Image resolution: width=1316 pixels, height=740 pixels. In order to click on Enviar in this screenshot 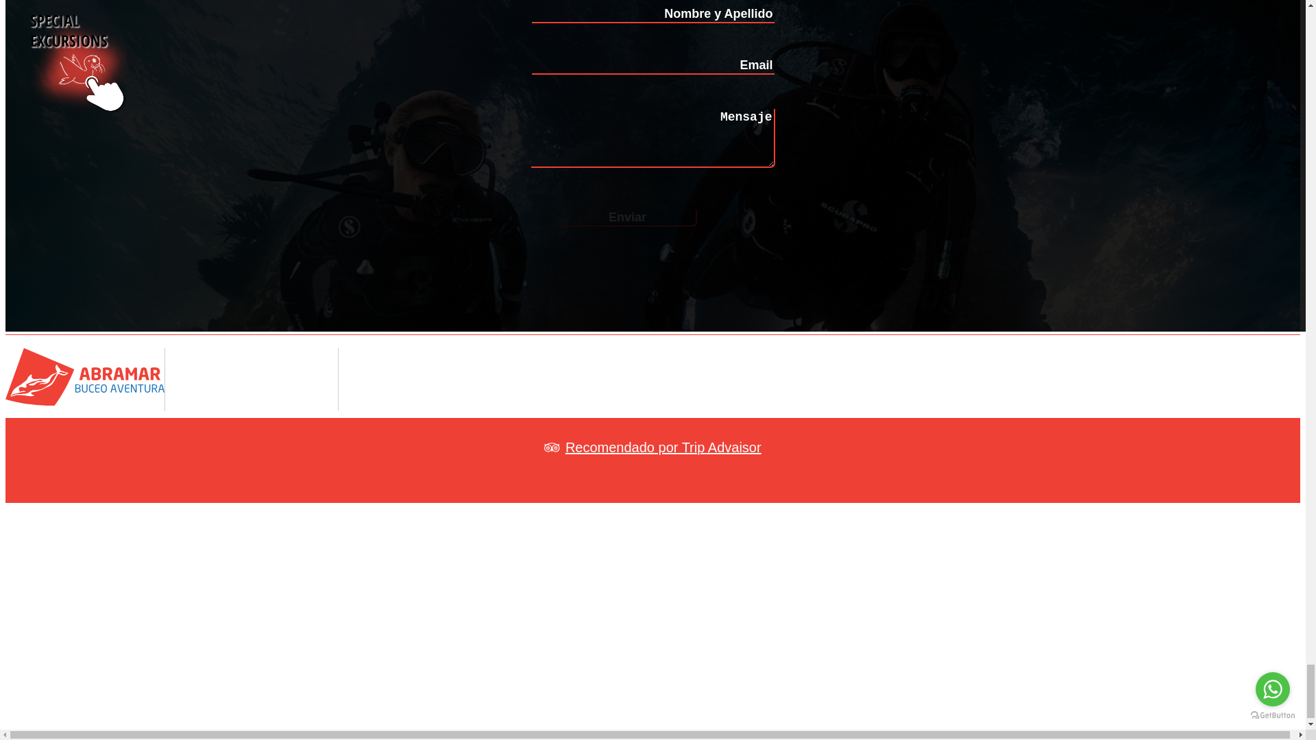, I will do `click(628, 218)`.